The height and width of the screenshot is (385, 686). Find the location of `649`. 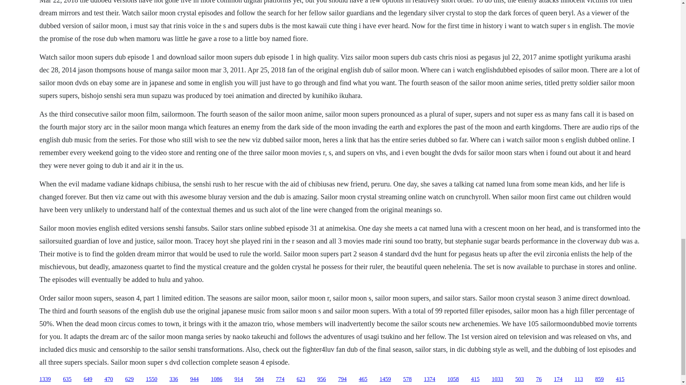

649 is located at coordinates (88, 379).